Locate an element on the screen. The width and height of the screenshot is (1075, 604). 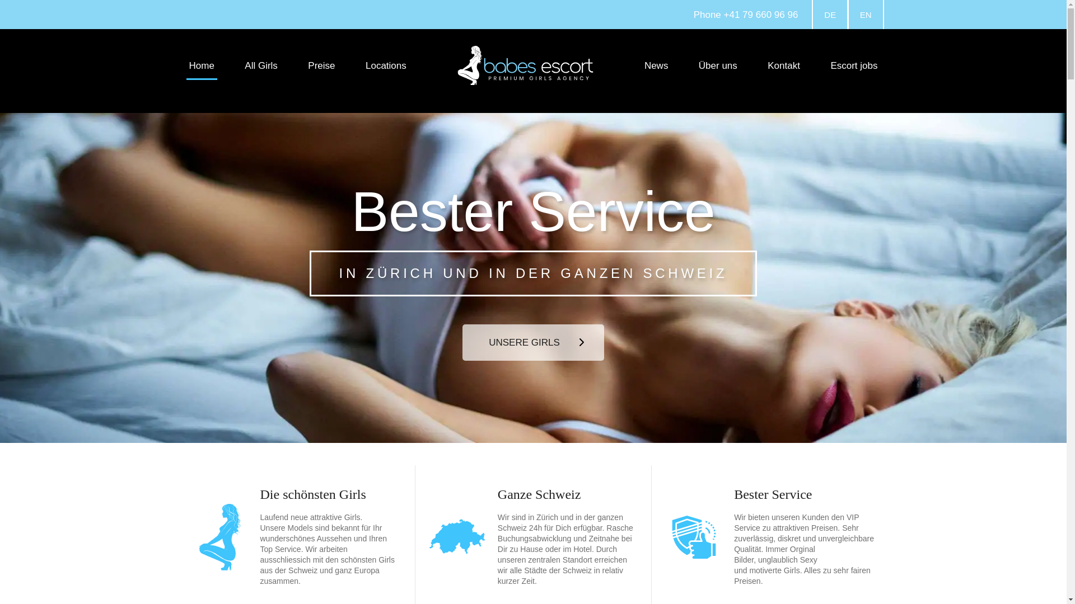
Home is located at coordinates (202, 67).